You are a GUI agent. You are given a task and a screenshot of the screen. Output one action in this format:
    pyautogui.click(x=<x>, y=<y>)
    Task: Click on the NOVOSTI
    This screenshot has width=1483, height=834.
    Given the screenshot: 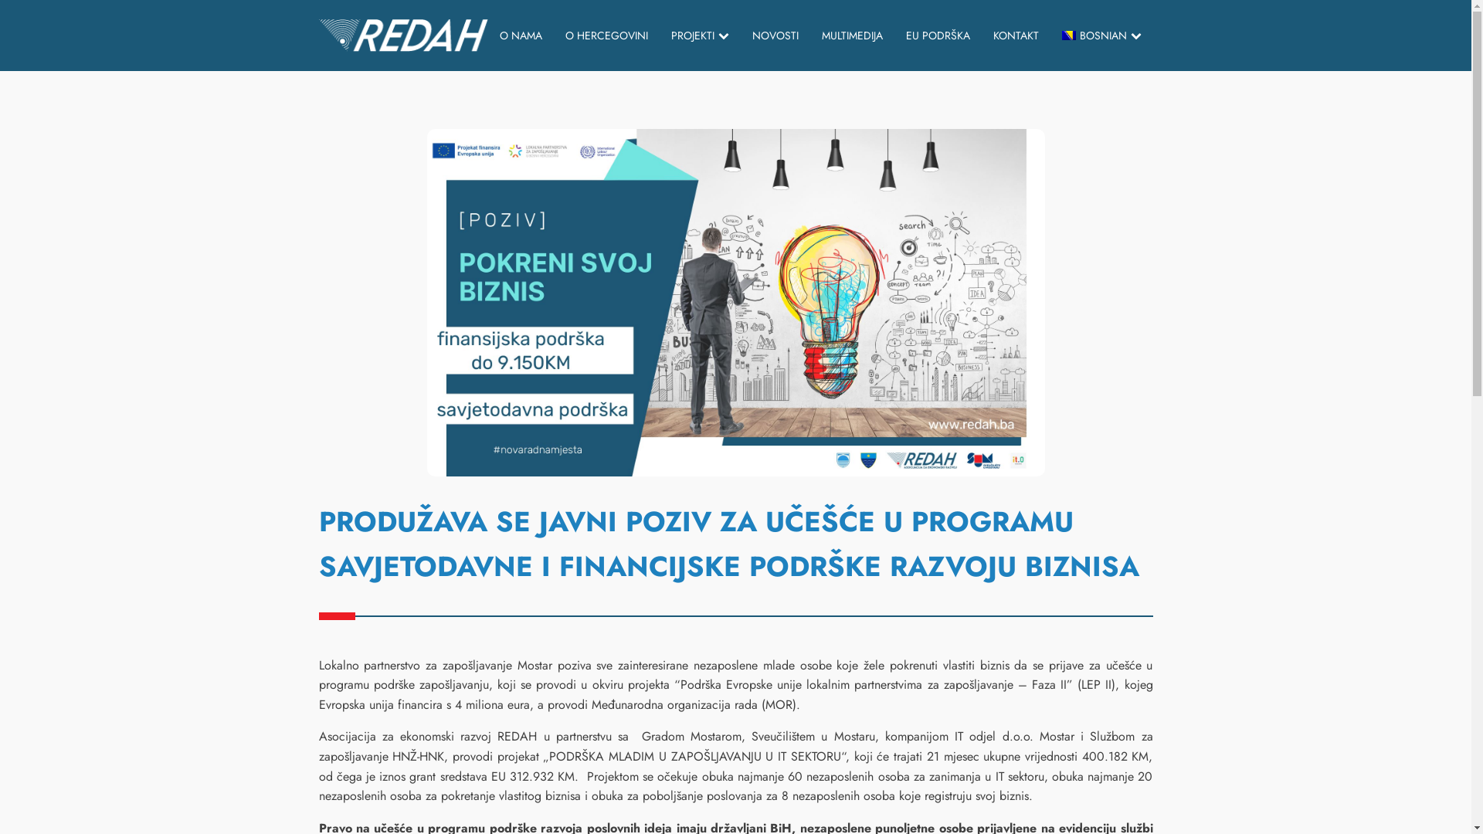 What is the action you would take?
    pyautogui.click(x=775, y=36)
    